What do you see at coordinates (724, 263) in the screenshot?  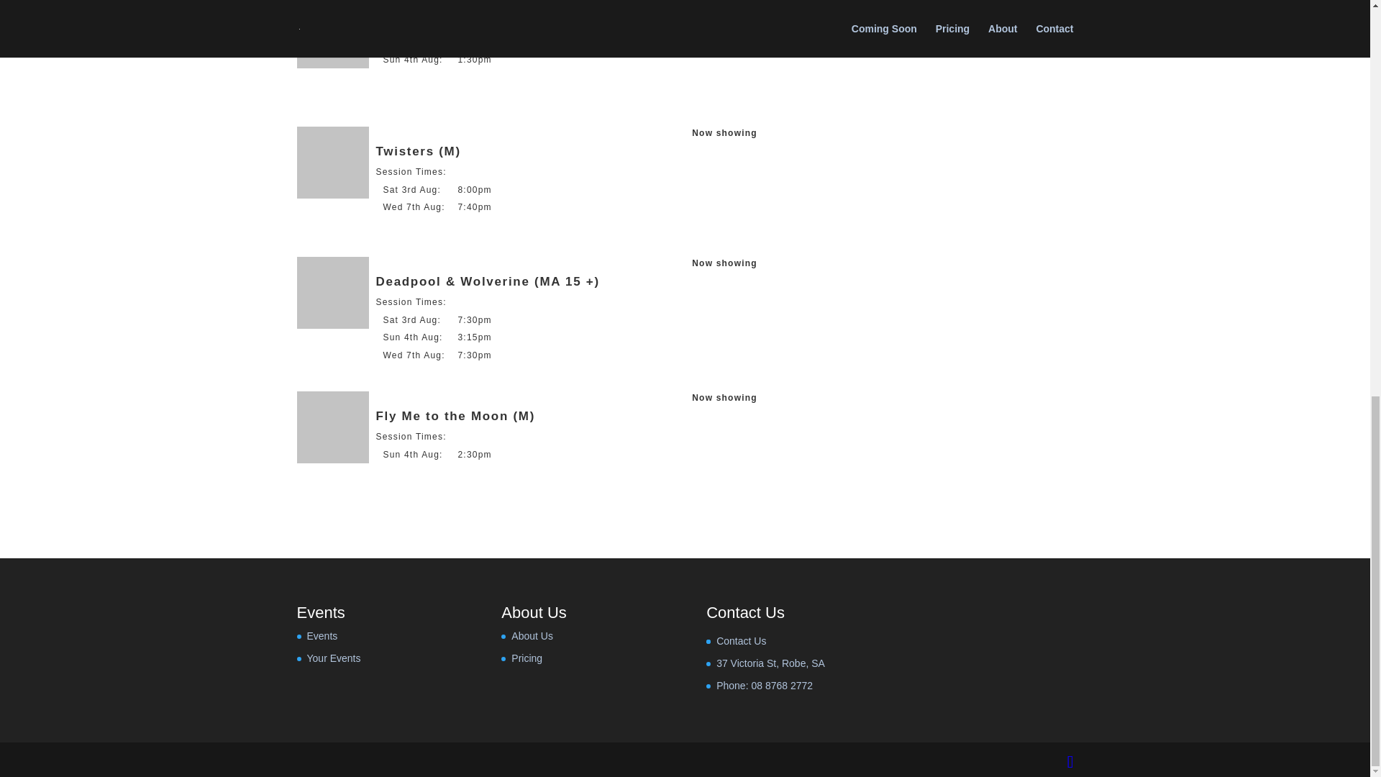 I see `Now showing` at bounding box center [724, 263].